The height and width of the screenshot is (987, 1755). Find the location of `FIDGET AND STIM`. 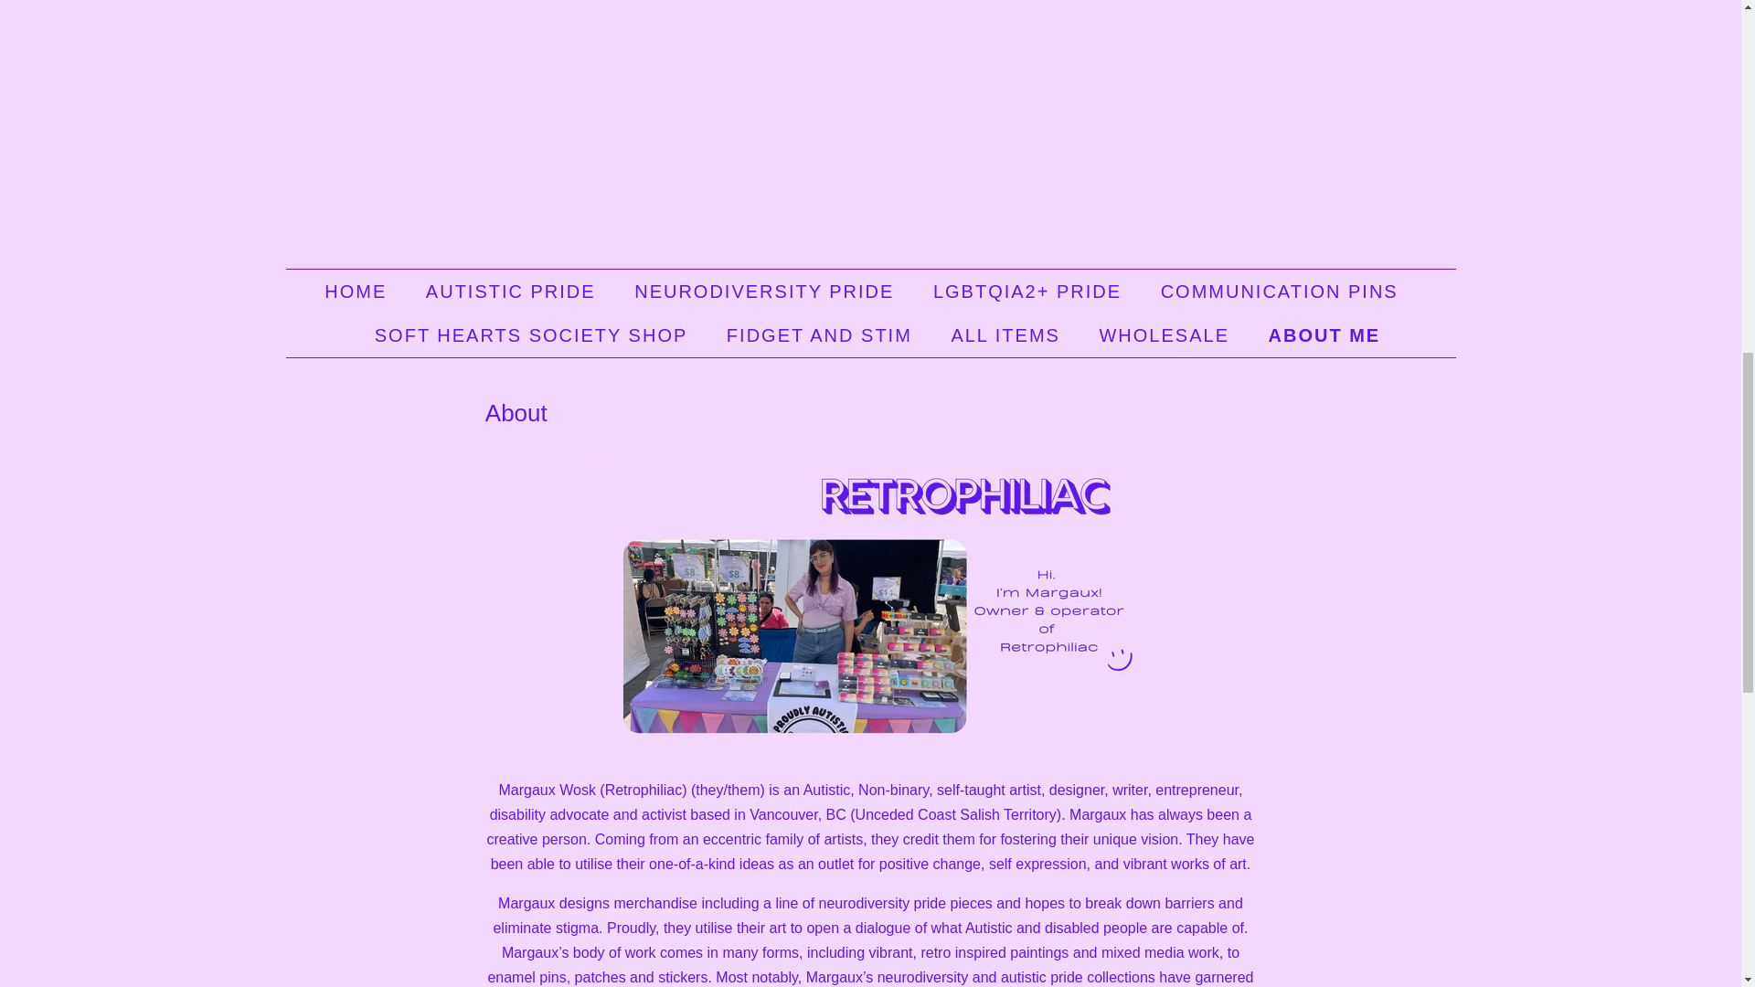

FIDGET AND STIM is located at coordinates (821, 334).